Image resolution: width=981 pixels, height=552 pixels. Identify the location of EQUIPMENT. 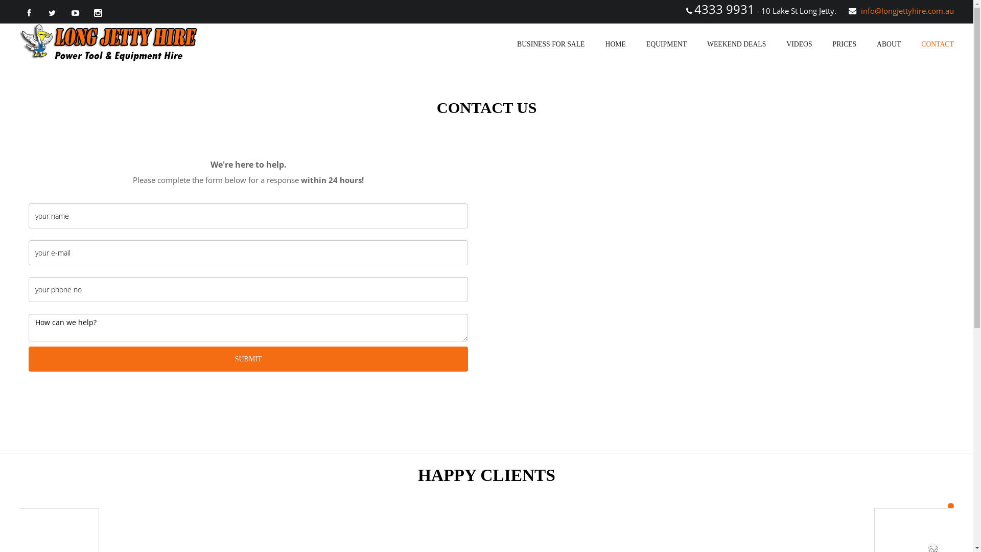
(666, 44).